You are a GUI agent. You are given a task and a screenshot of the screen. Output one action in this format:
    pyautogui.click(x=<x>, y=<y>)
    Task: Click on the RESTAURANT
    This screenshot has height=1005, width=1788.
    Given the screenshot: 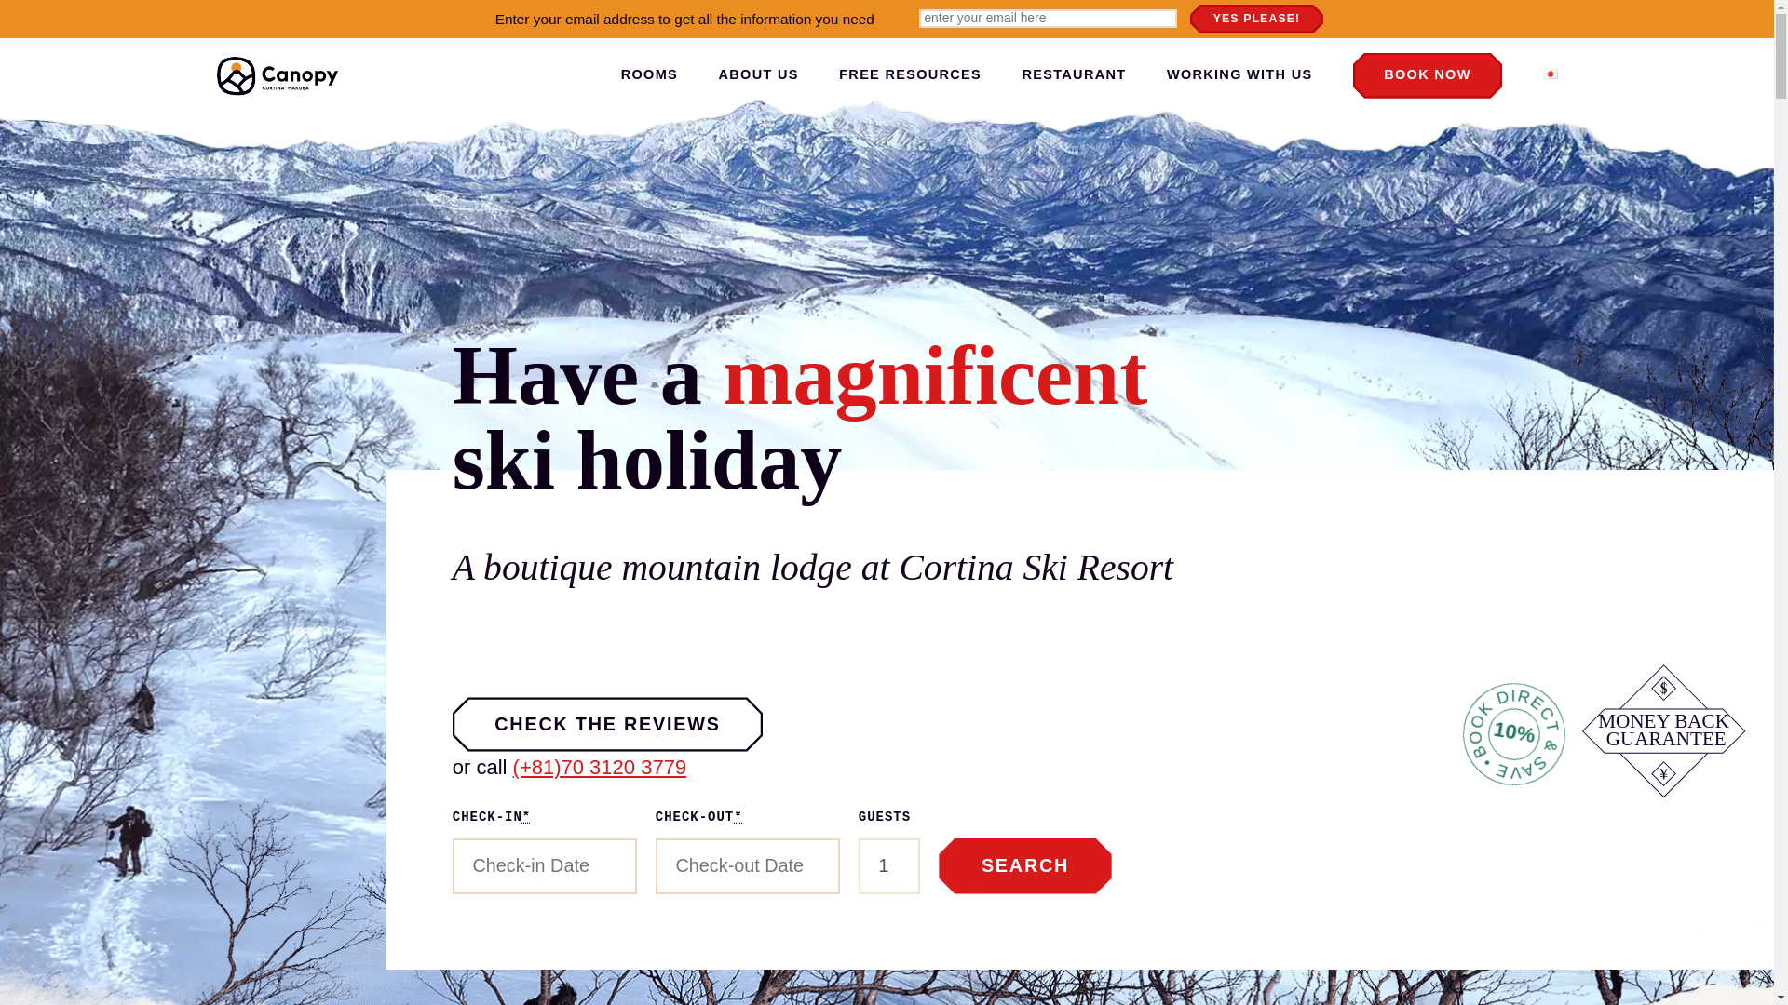 What is the action you would take?
    pyautogui.click(x=1075, y=75)
    